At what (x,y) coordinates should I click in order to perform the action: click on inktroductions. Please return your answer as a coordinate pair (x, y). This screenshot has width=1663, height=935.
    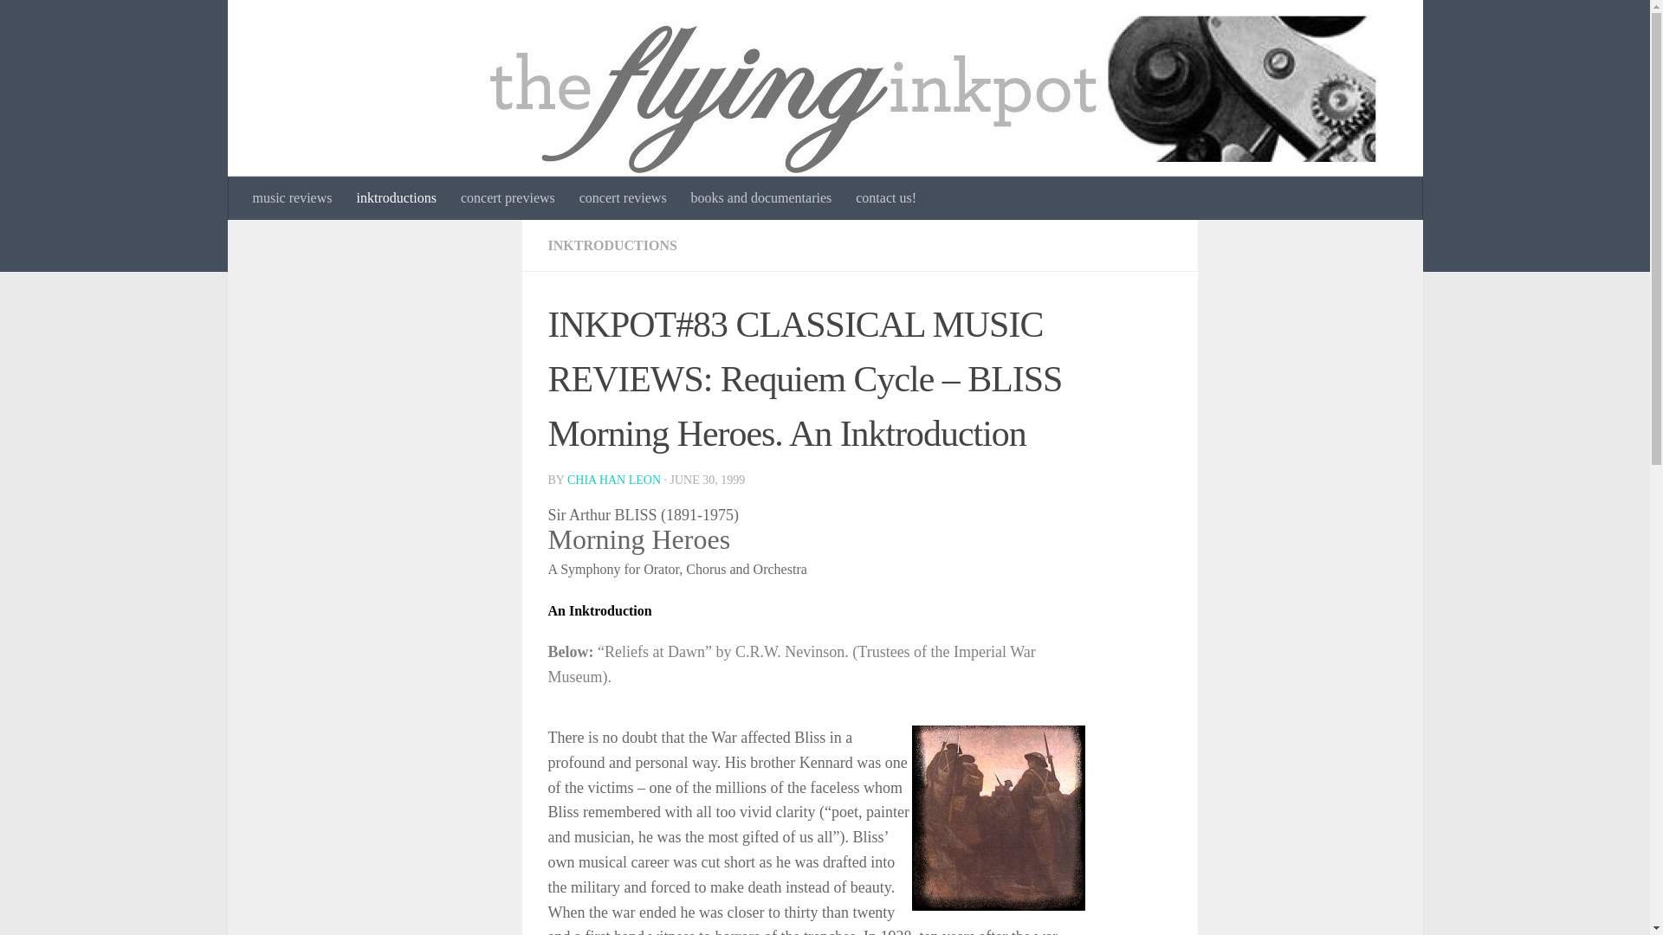
    Looking at the image, I should click on (395, 197).